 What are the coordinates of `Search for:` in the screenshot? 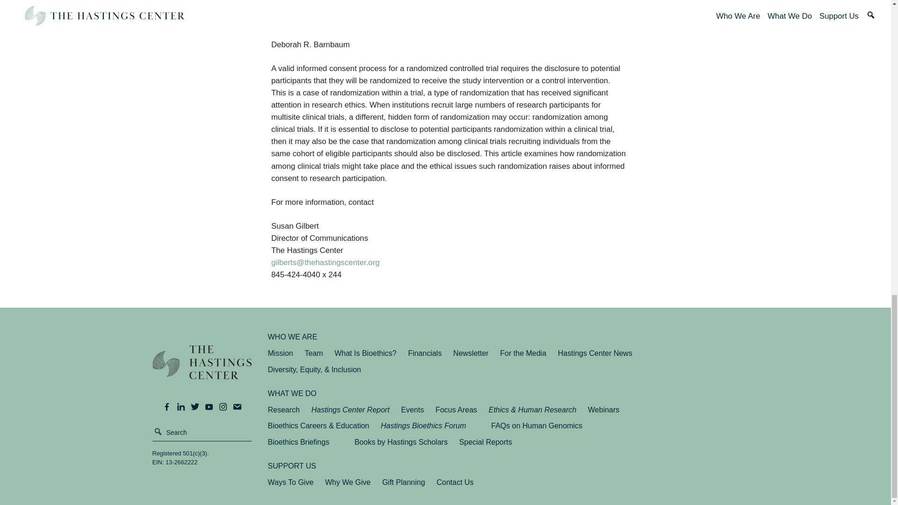 It's located at (202, 433).